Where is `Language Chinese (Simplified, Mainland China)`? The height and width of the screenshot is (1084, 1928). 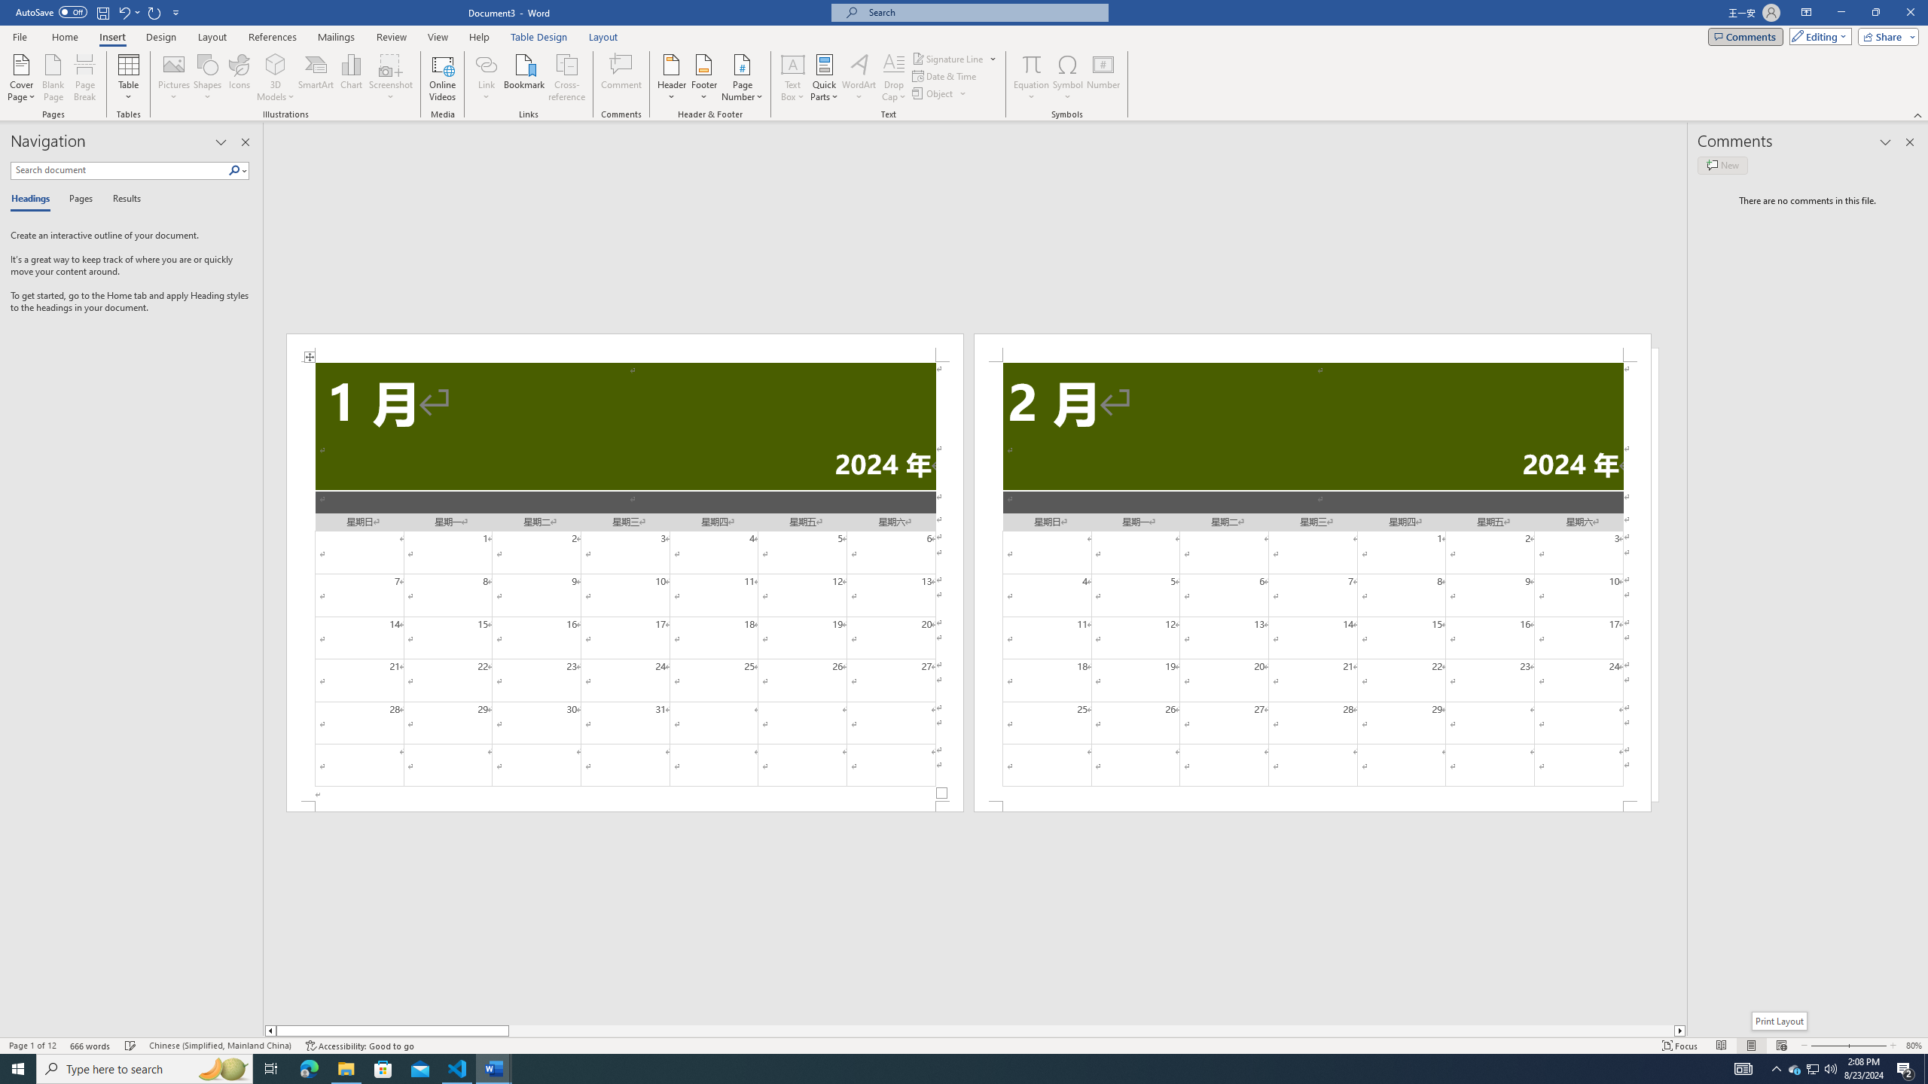
Language Chinese (Simplified, Mainland China) is located at coordinates (220, 1046).